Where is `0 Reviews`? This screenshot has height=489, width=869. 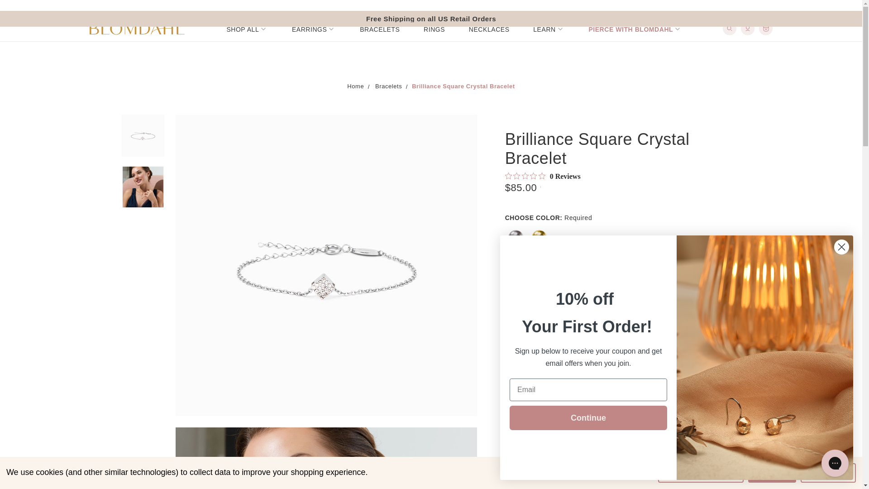 0 Reviews is located at coordinates (542, 177).